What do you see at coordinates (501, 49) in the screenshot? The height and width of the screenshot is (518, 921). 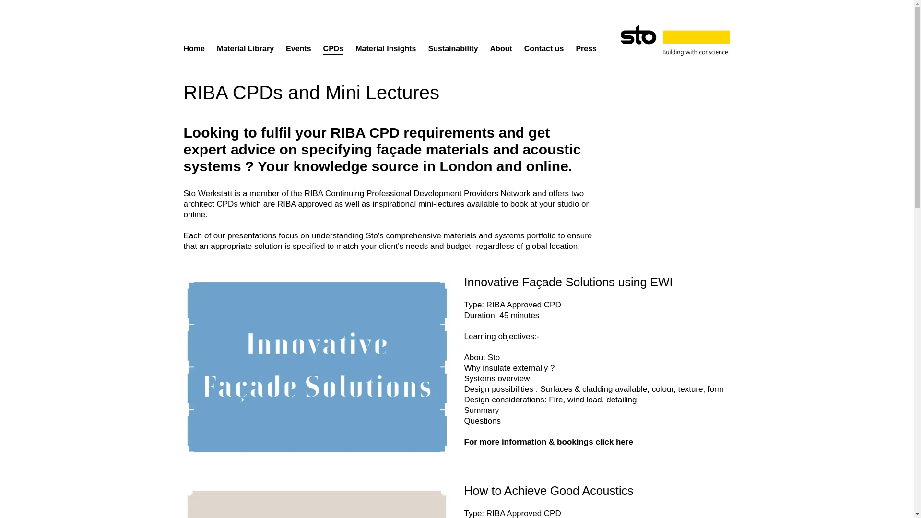 I see `About` at bounding box center [501, 49].